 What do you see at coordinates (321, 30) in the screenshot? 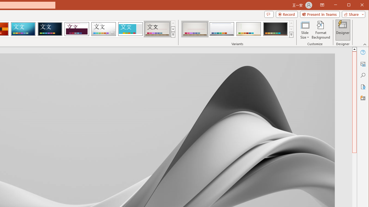
I see `Format Background` at bounding box center [321, 30].